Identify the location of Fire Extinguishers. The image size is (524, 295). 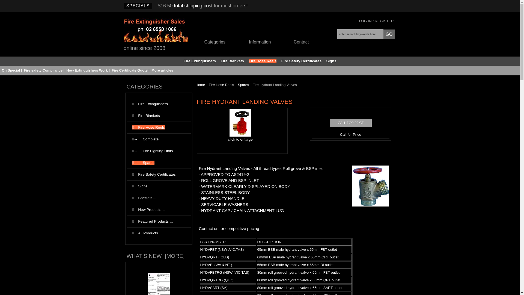
(200, 61).